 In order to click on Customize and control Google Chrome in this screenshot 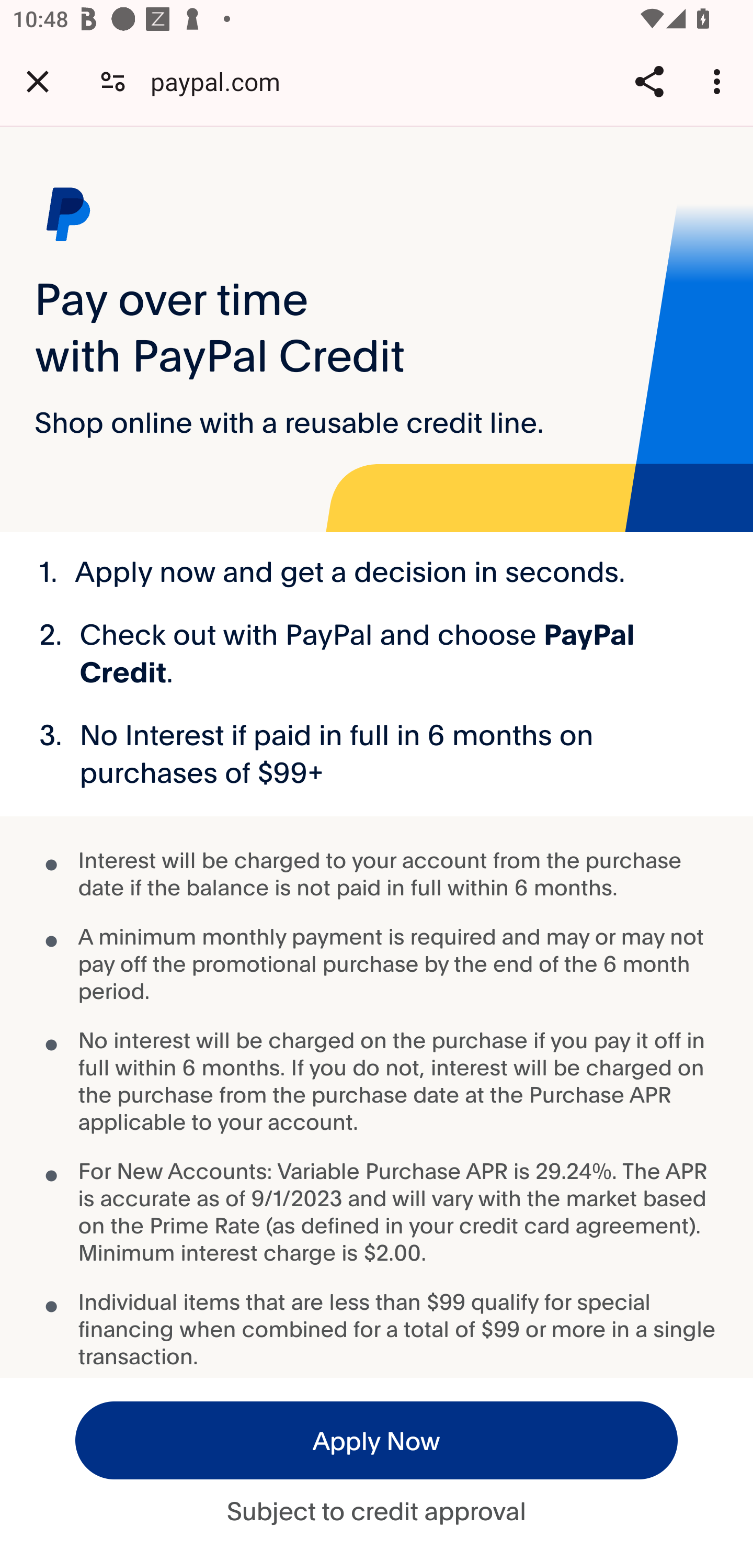, I will do `click(720, 81)`.